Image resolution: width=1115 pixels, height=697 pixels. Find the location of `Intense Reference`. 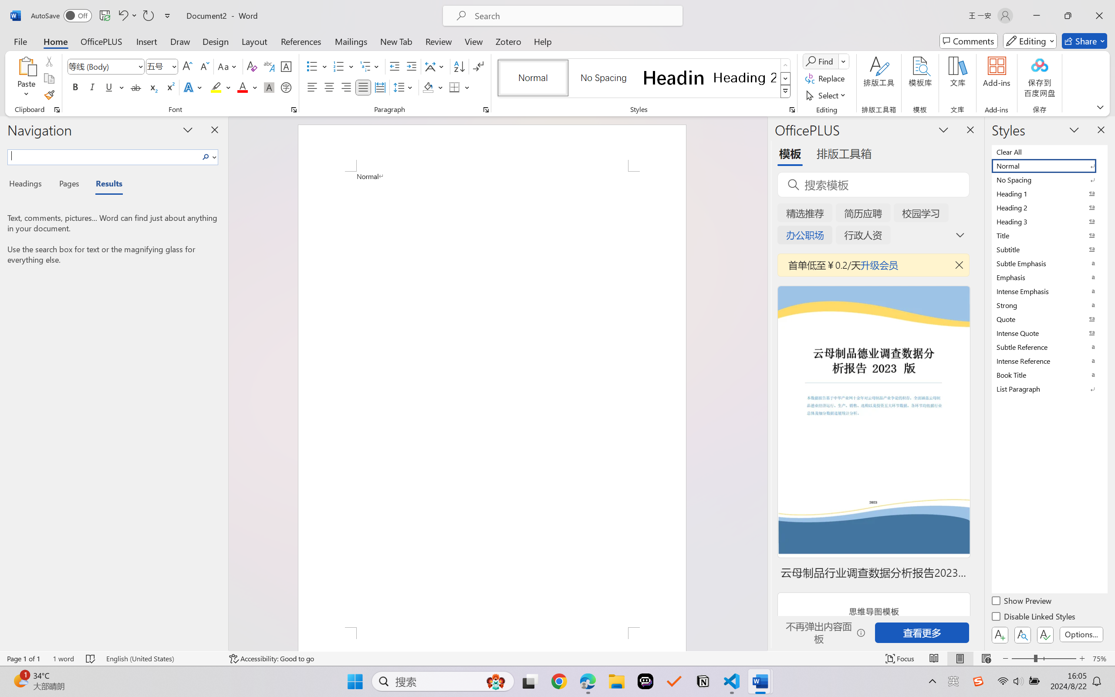

Intense Reference is located at coordinates (1049, 361).